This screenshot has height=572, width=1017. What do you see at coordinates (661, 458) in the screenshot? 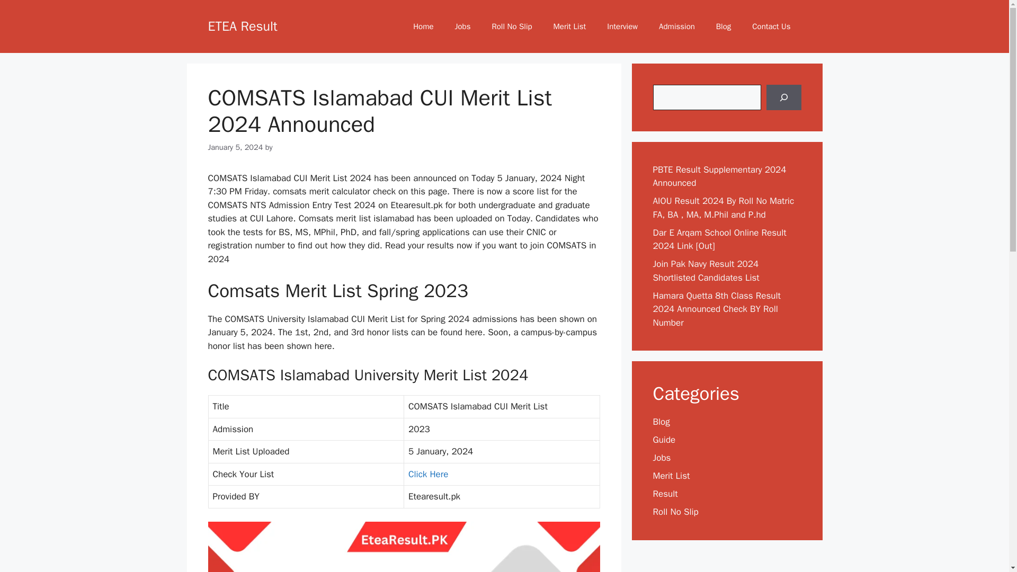
I see `Jobs` at bounding box center [661, 458].